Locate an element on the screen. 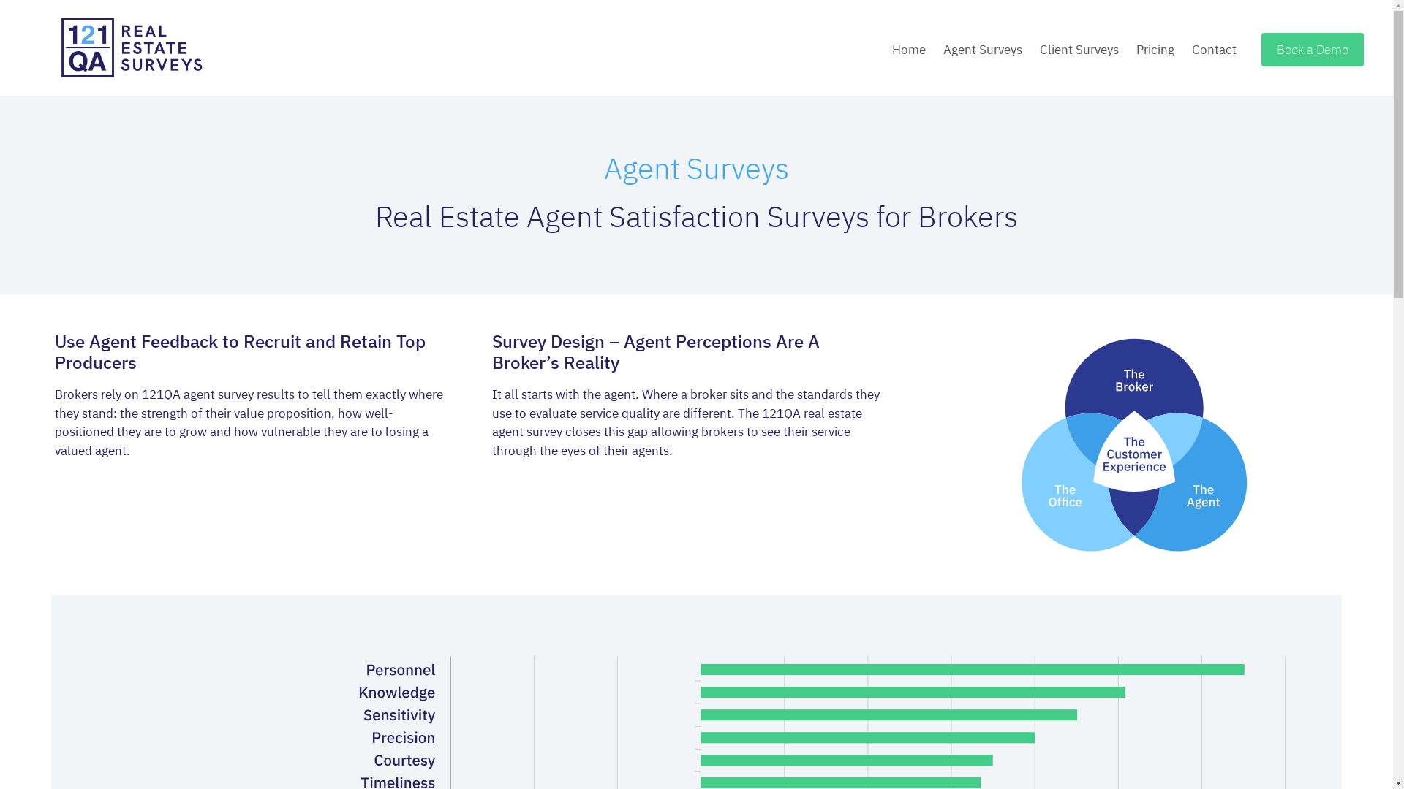 This screenshot has width=1404, height=789. Book a Demo is located at coordinates (1313, 50).